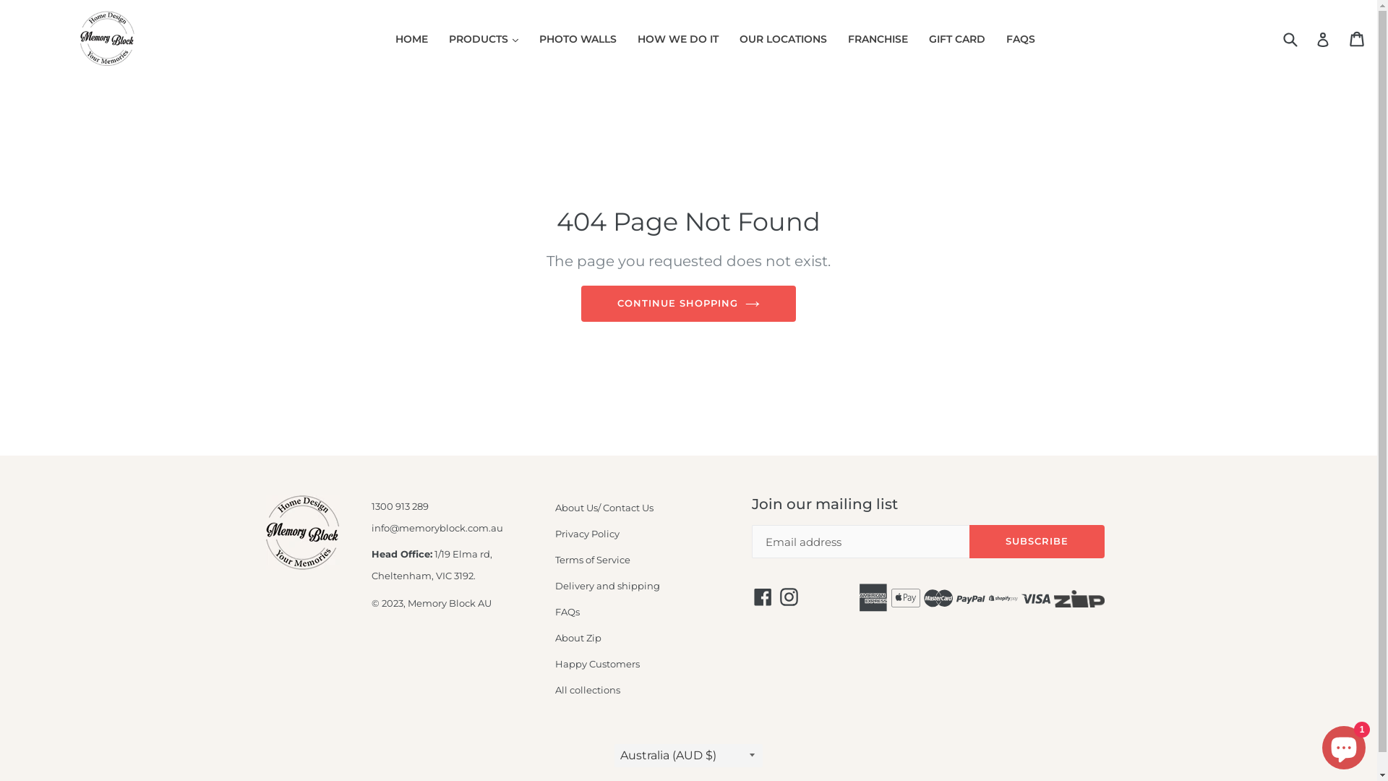  What do you see at coordinates (957, 39) in the screenshot?
I see `GIFT CARD` at bounding box center [957, 39].